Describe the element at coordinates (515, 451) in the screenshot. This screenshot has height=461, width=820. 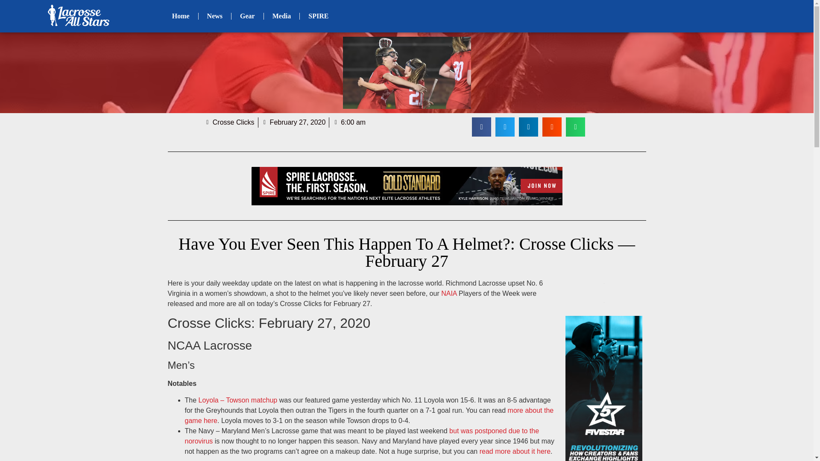
I see `read more about it here` at that location.